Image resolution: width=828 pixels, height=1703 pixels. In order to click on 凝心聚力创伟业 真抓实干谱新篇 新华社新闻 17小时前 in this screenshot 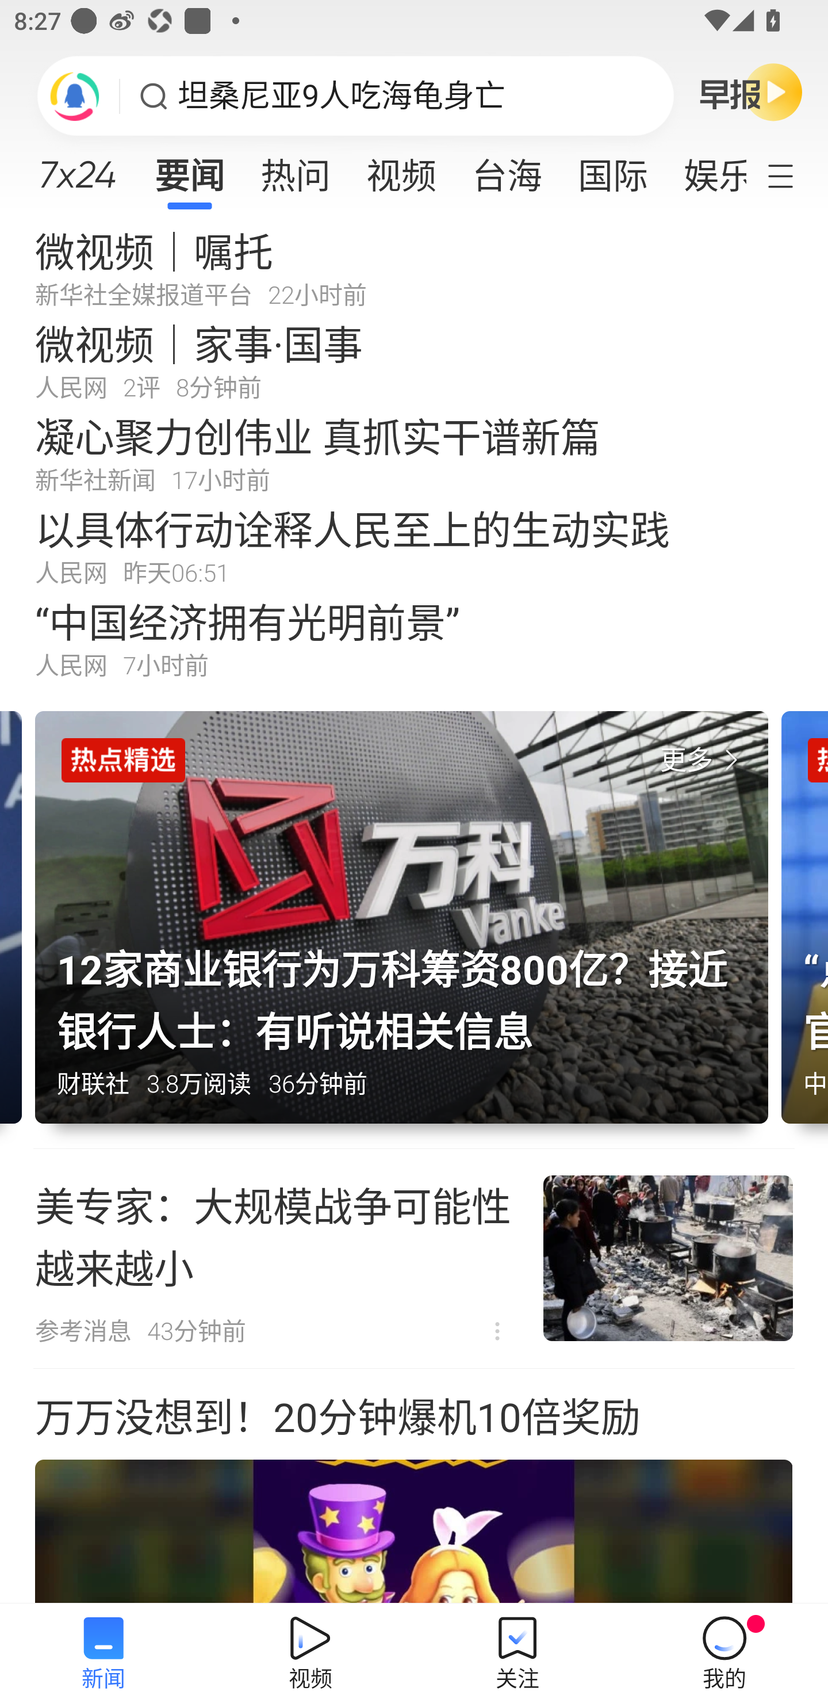, I will do `click(414, 453)`.